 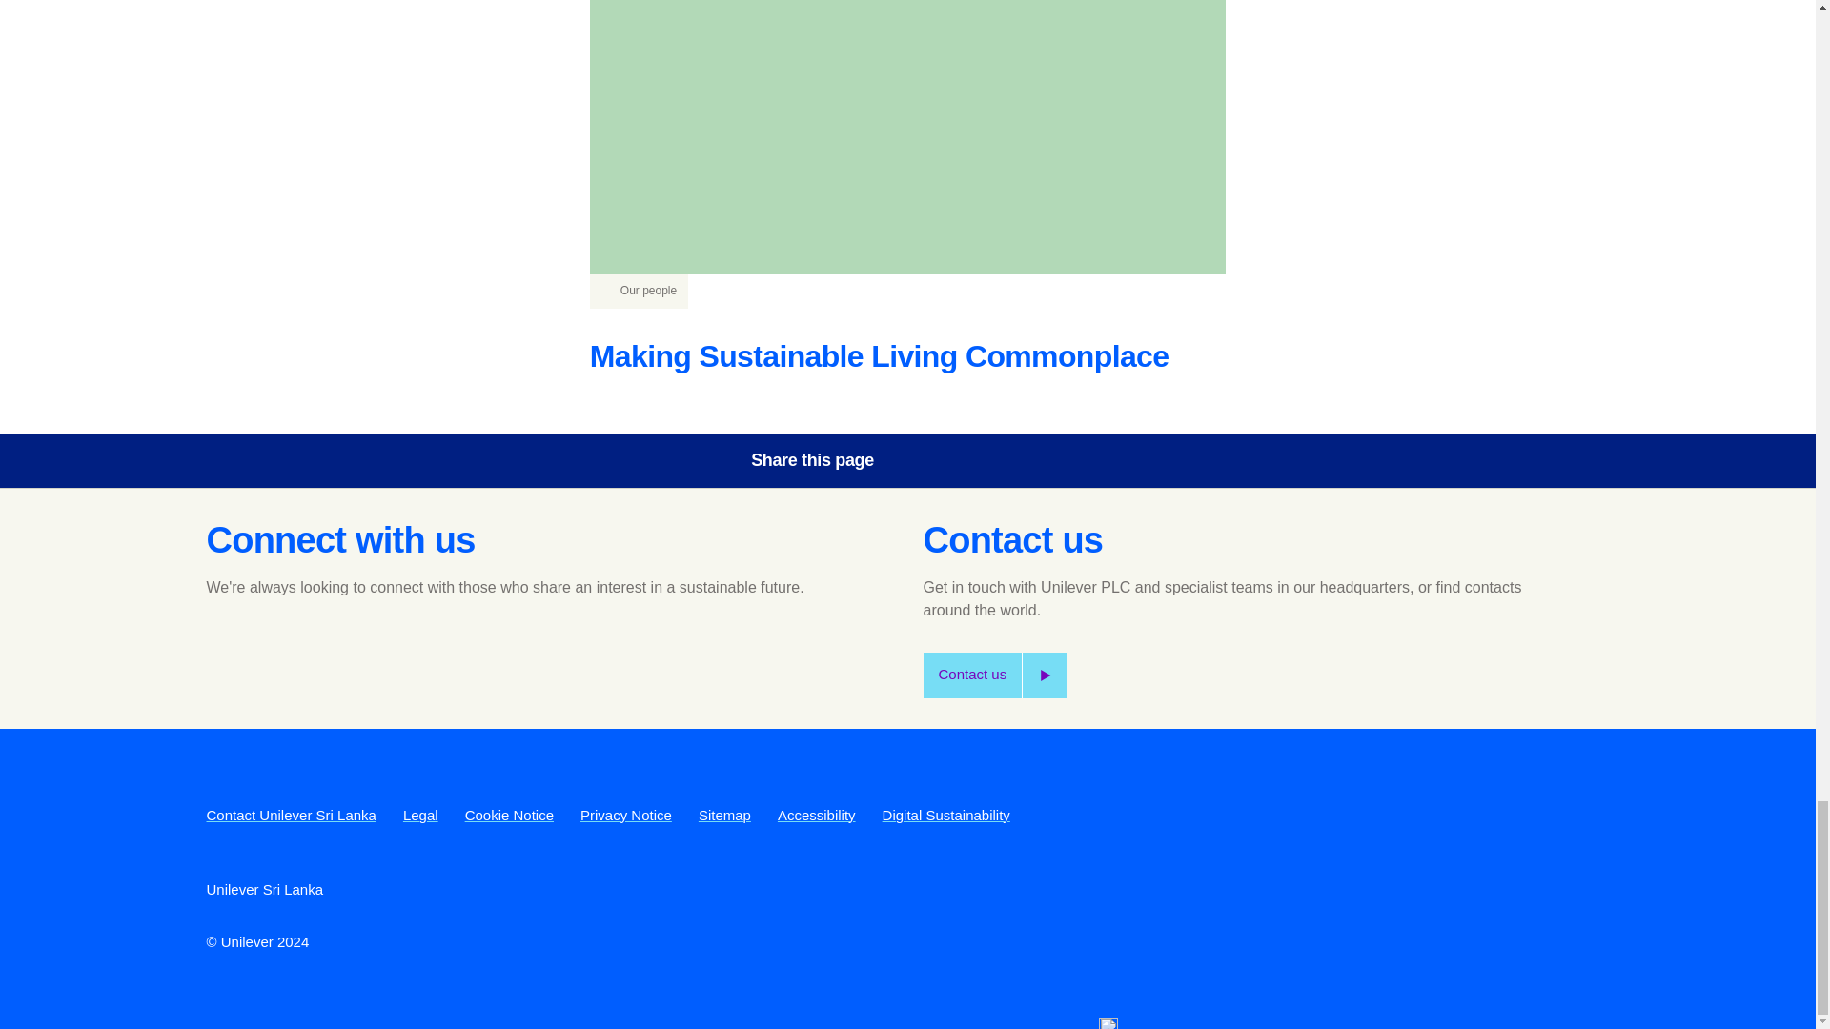 I want to click on Sitemap, so click(x=724, y=815).